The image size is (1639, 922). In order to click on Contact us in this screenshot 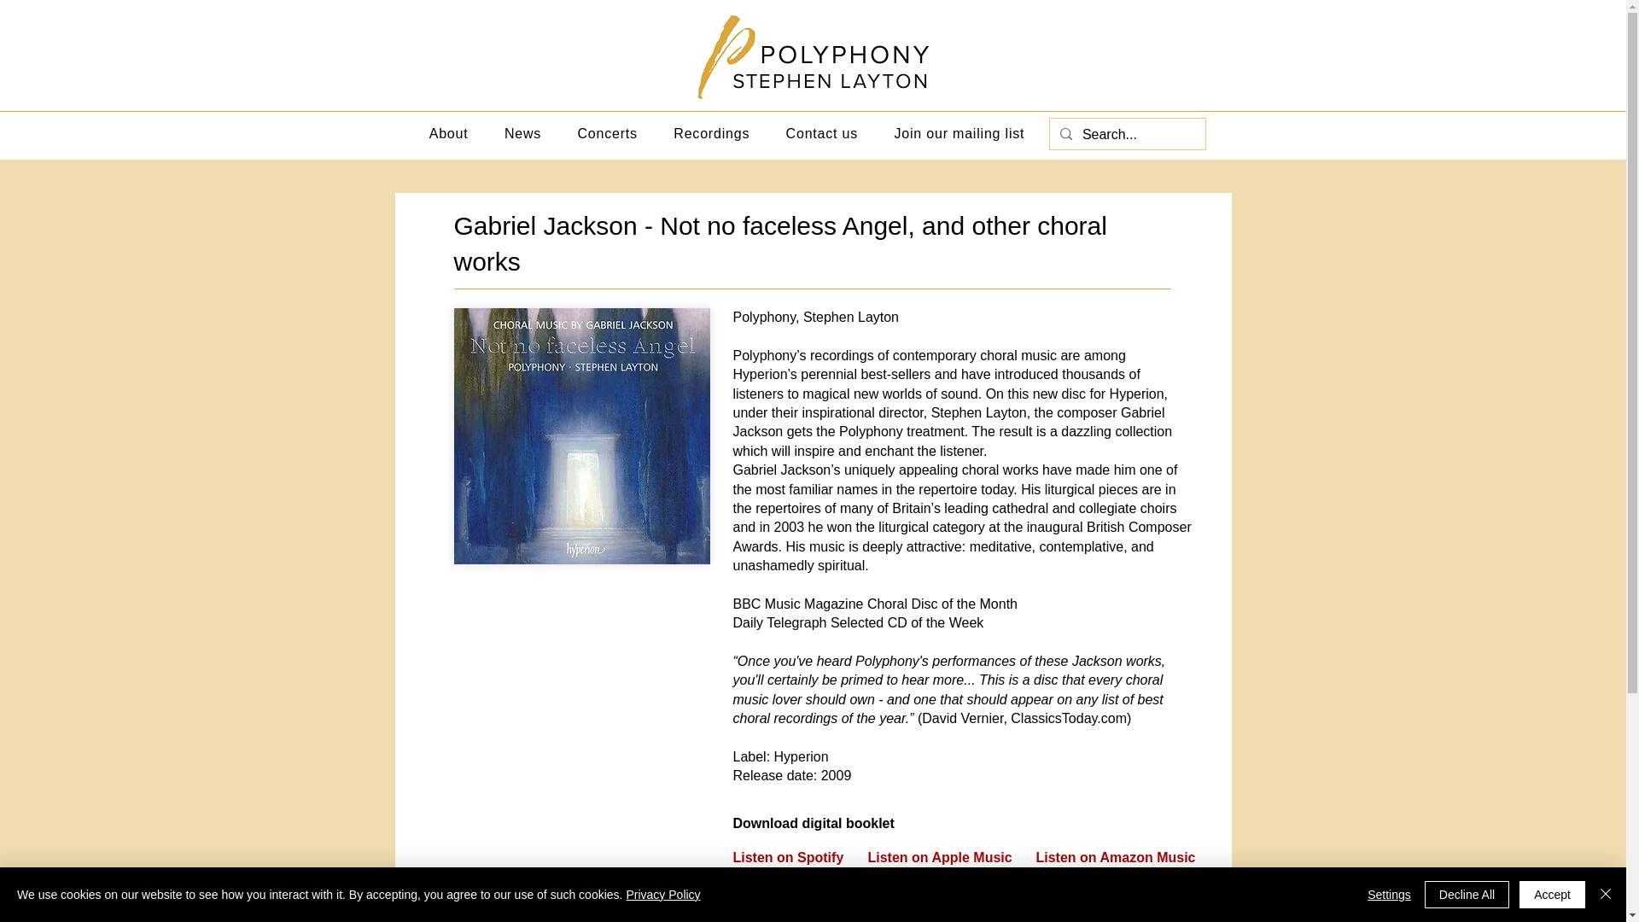, I will do `click(821, 134)`.